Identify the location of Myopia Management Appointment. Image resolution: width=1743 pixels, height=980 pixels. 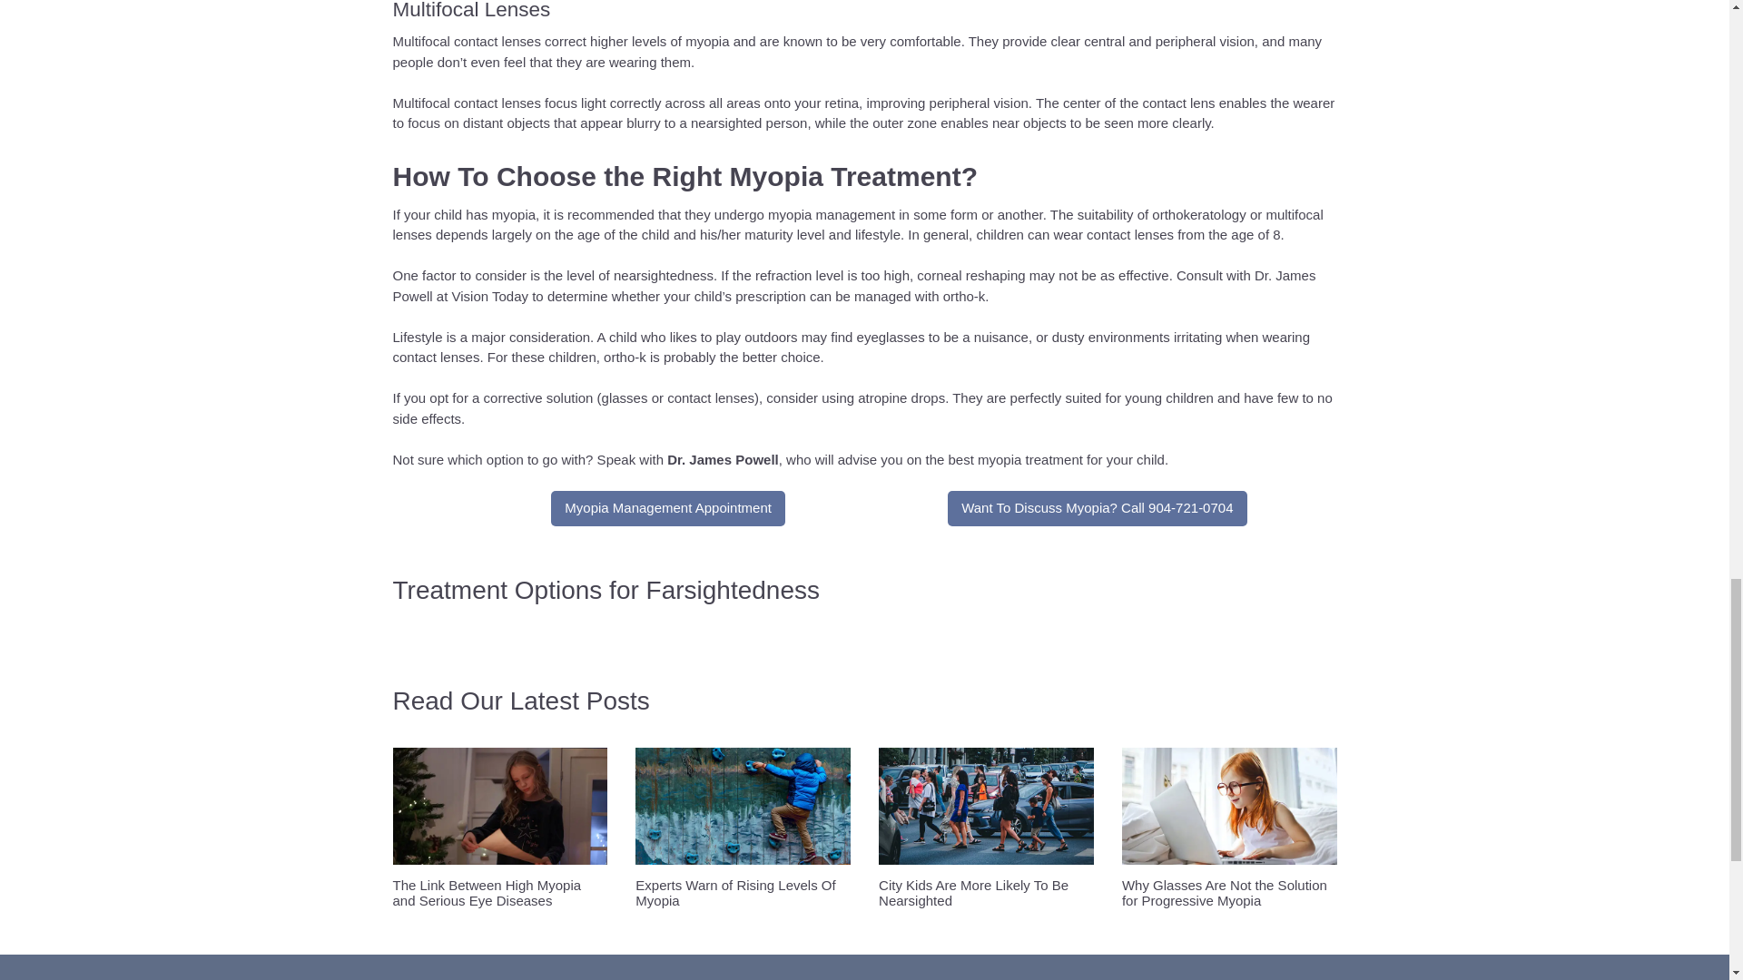
(668, 508).